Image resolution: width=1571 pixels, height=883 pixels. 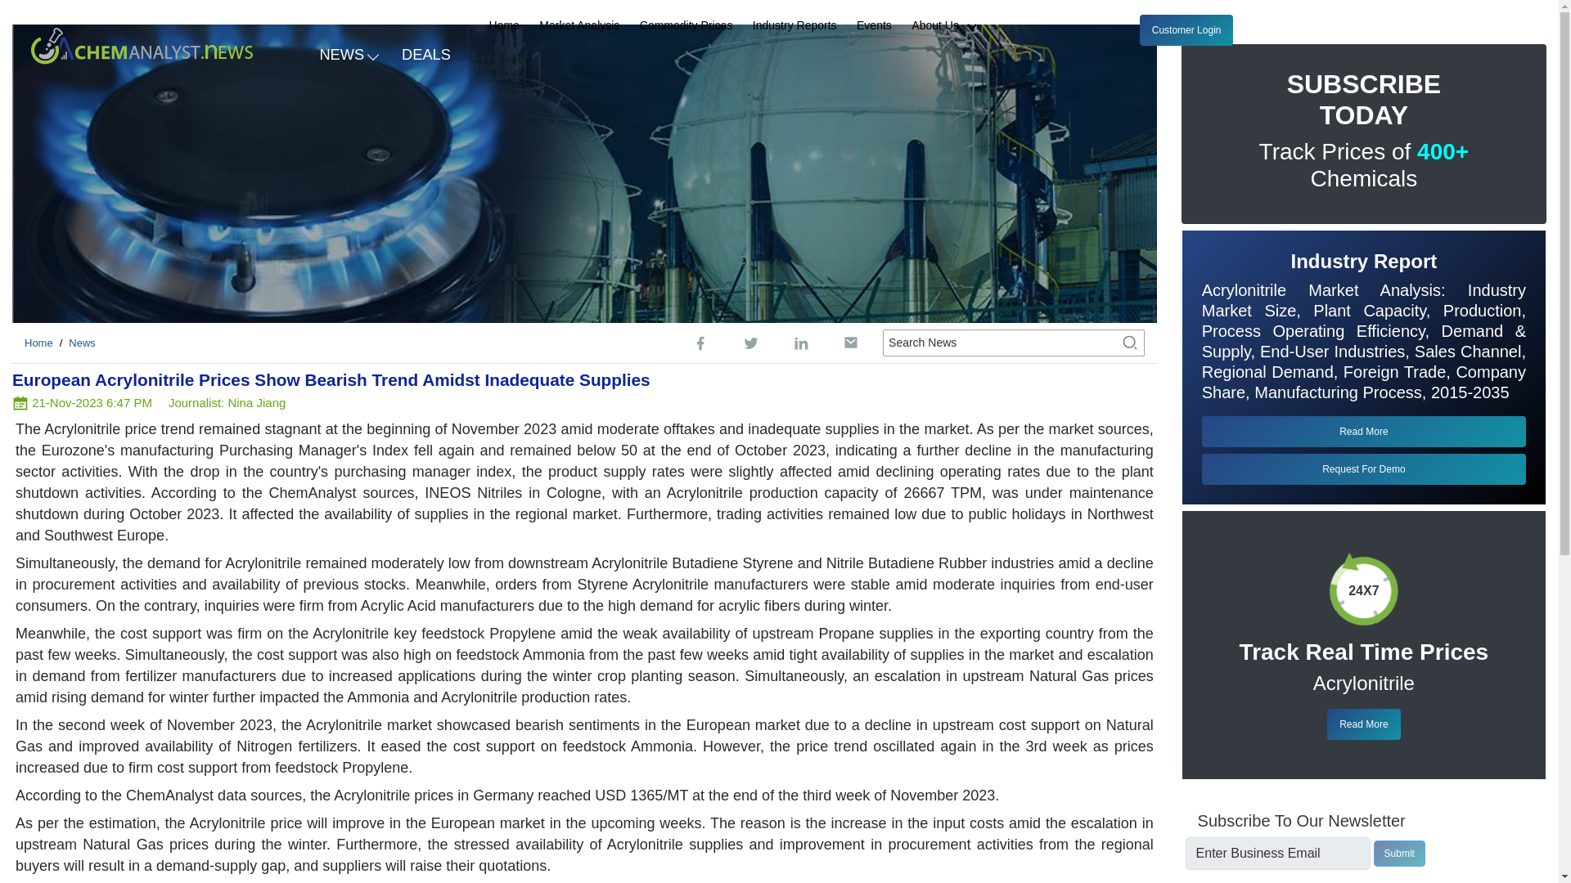 What do you see at coordinates (1186, 30) in the screenshot?
I see `Customer Login` at bounding box center [1186, 30].